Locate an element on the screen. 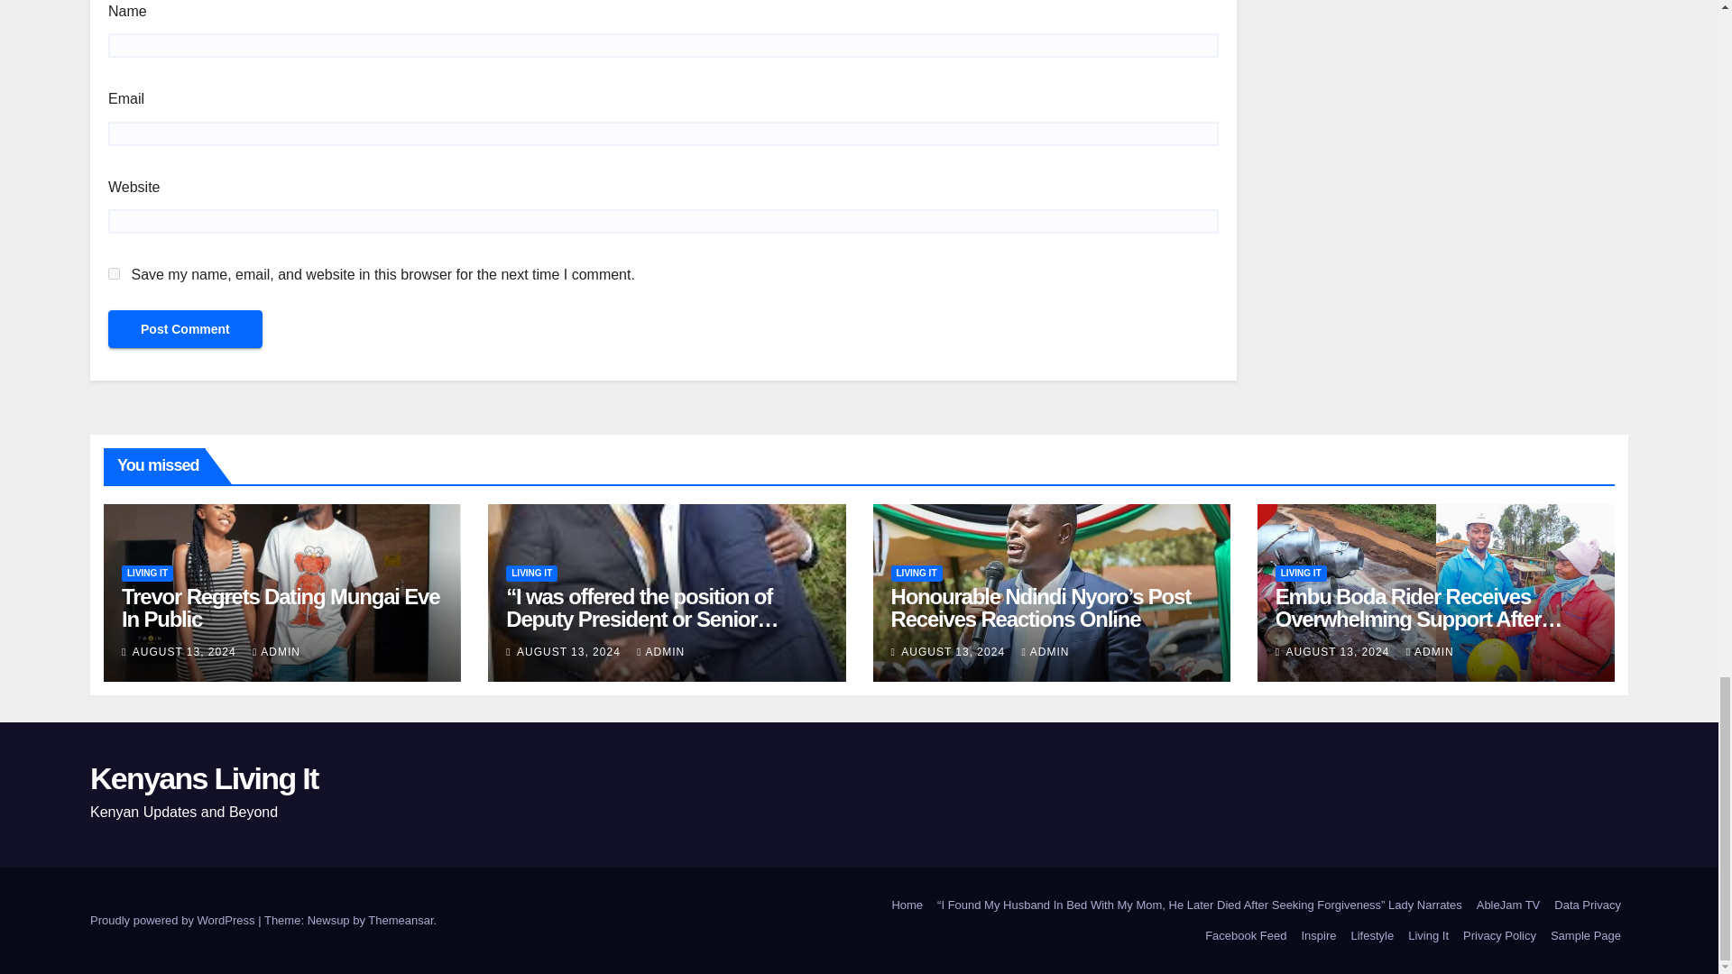 The image size is (1732, 974). Permalink to: Trevor Regrets Dating Mungai Eve In Public is located at coordinates (280, 608).